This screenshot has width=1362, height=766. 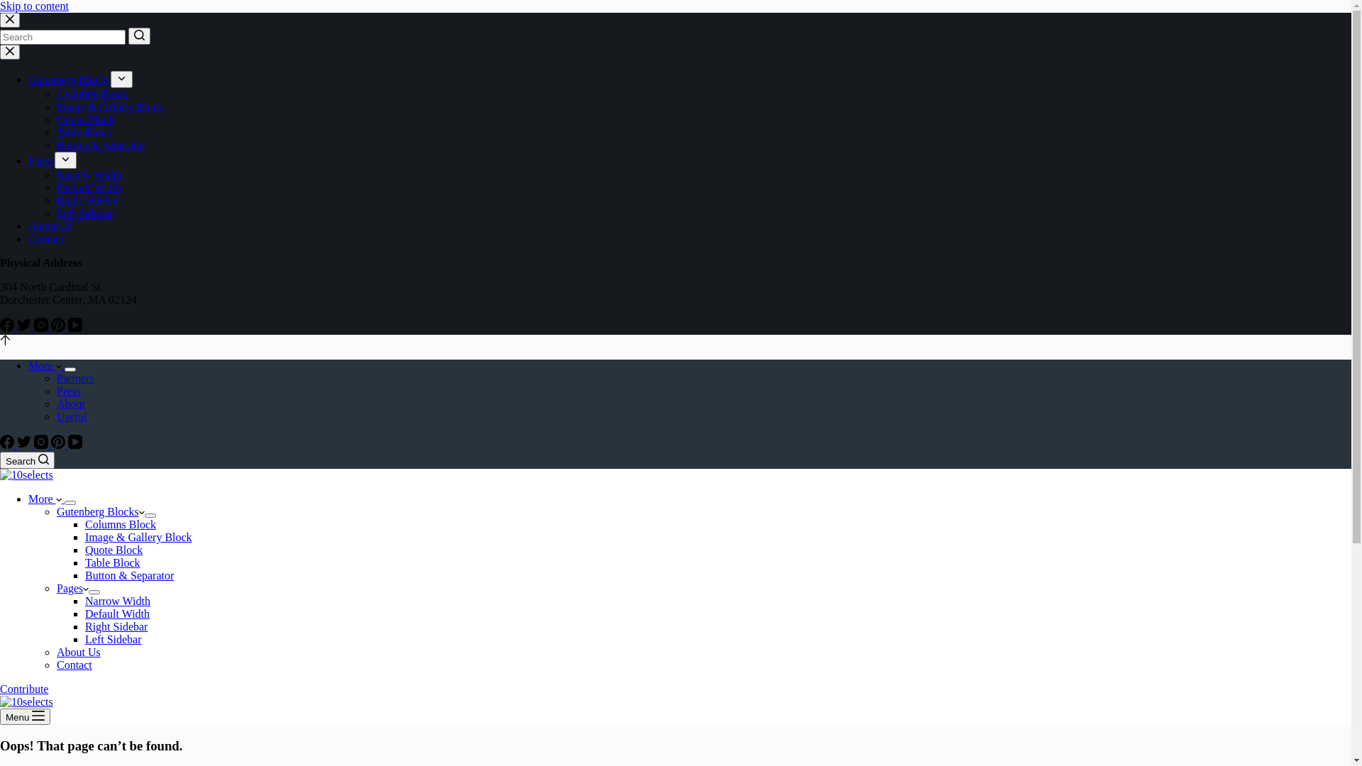 What do you see at coordinates (121, 524) in the screenshot?
I see `Columns Block` at bounding box center [121, 524].